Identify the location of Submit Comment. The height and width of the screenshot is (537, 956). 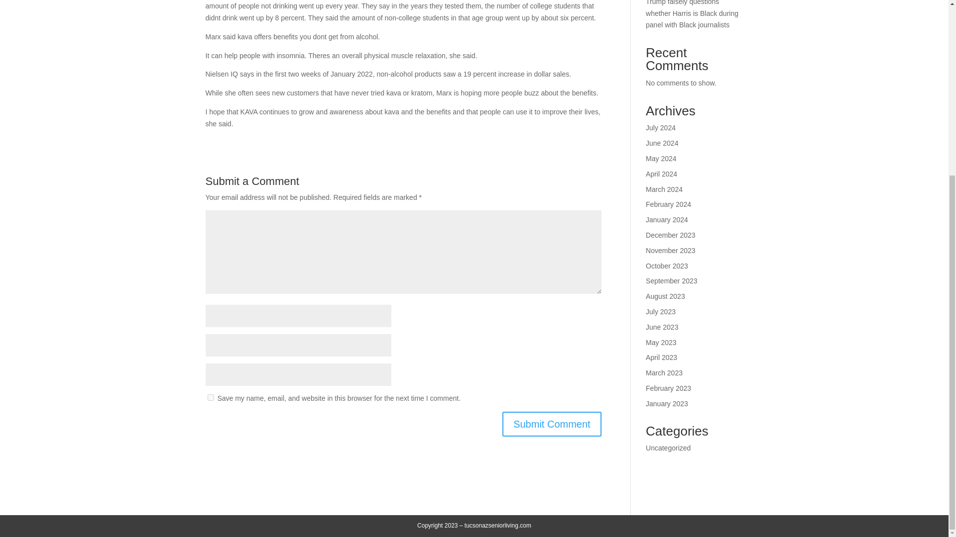
(552, 424).